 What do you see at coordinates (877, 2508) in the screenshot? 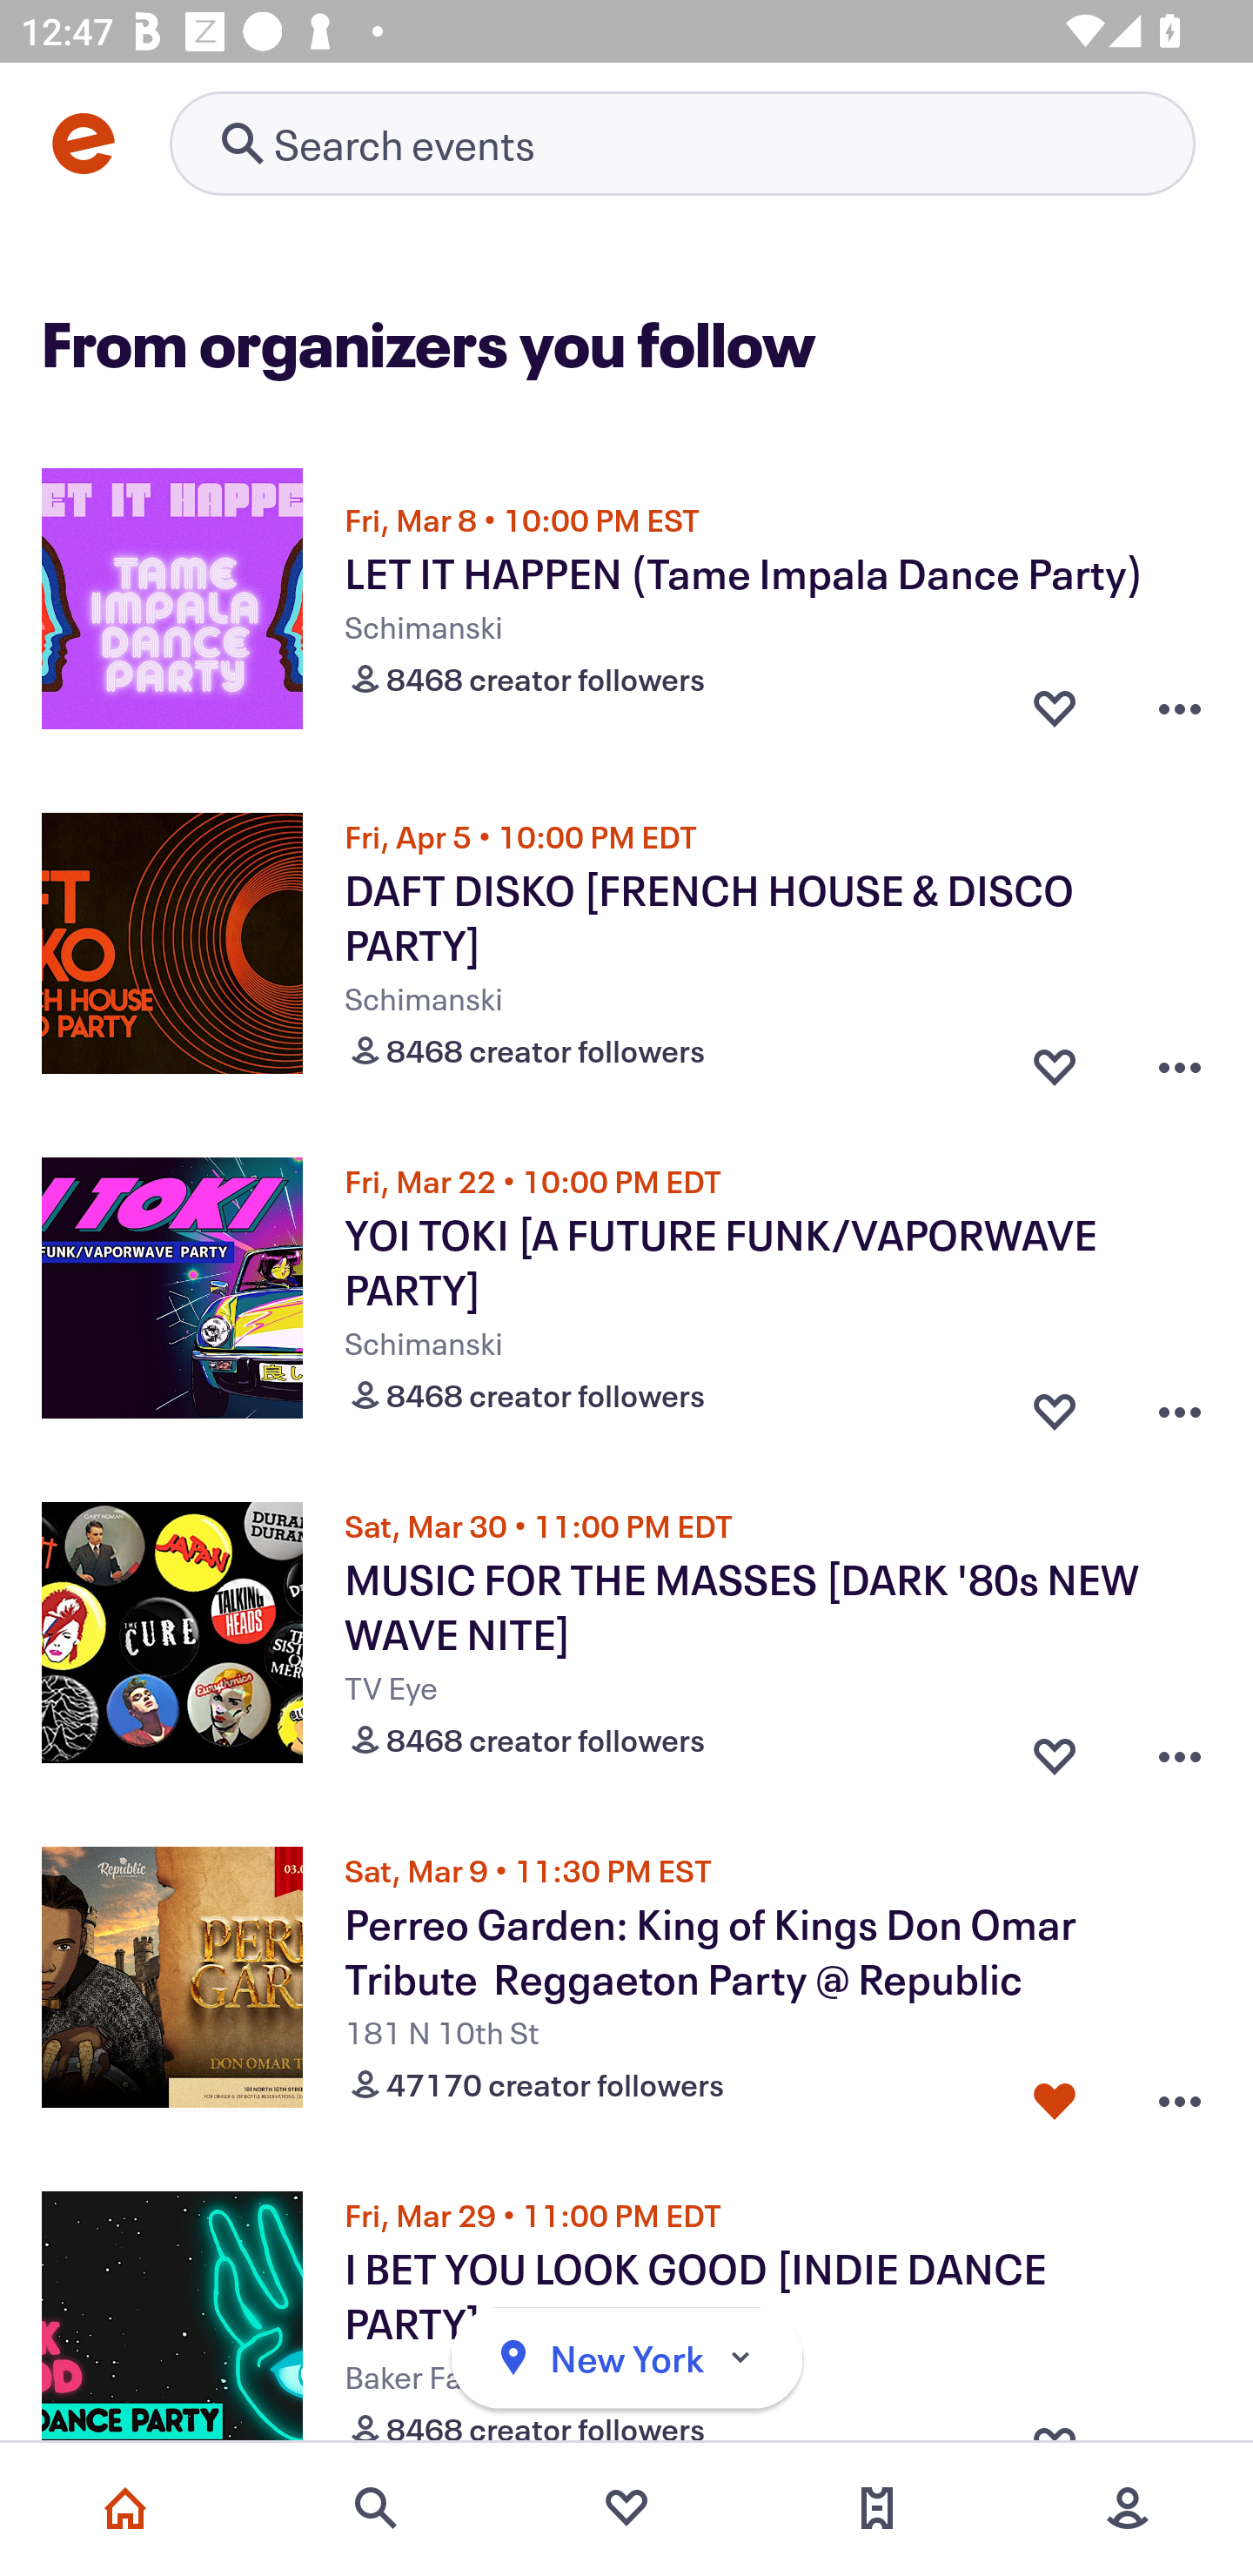
I see `Tickets` at bounding box center [877, 2508].